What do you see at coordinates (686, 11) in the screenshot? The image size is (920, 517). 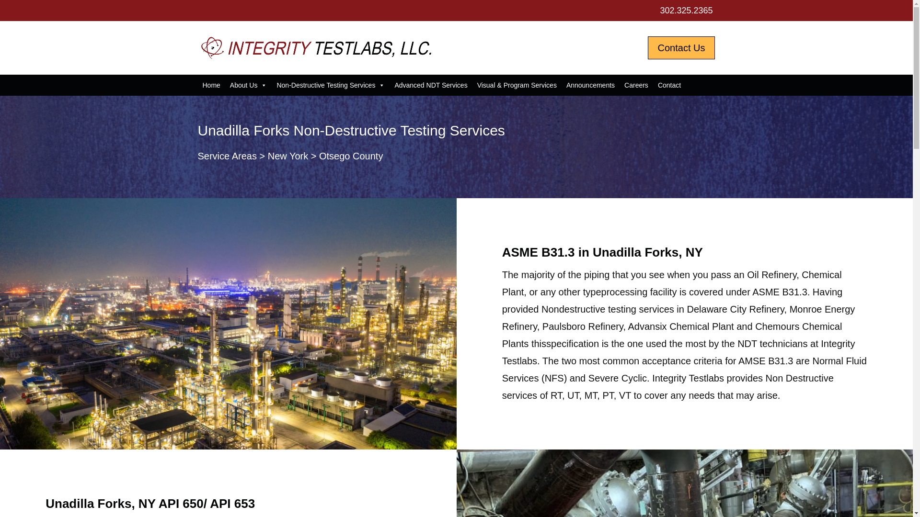 I see `302.325.2365` at bounding box center [686, 11].